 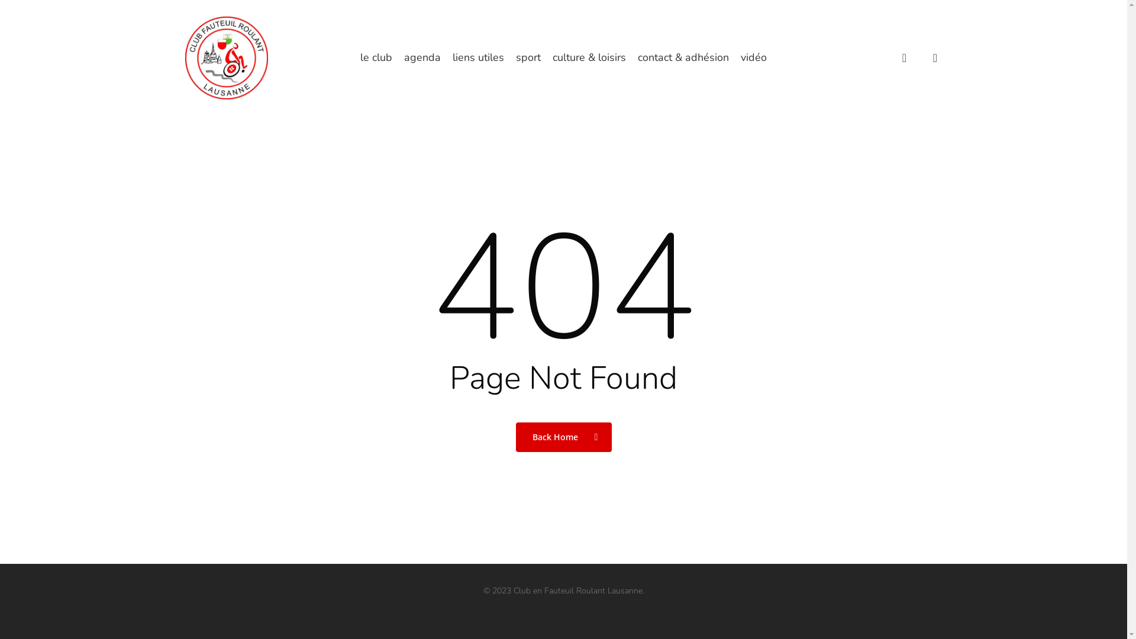 I want to click on sport, so click(x=528, y=58).